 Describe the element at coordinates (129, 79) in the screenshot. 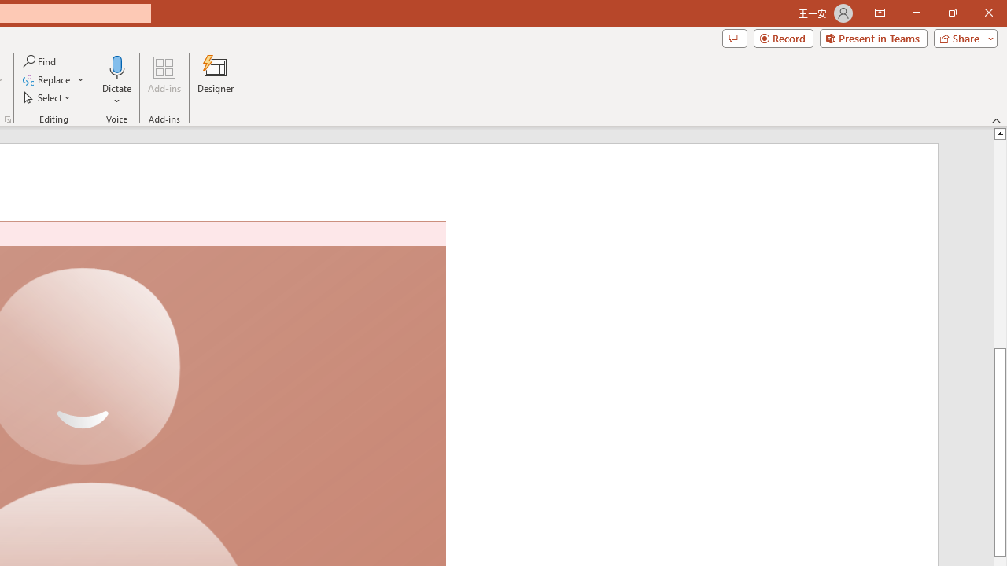

I see `Perspective Shadow, White` at that location.